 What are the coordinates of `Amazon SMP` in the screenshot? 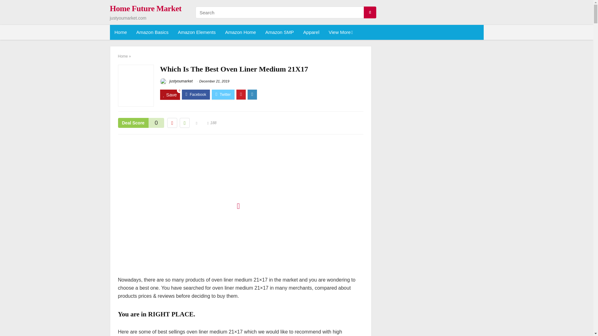 It's located at (280, 32).